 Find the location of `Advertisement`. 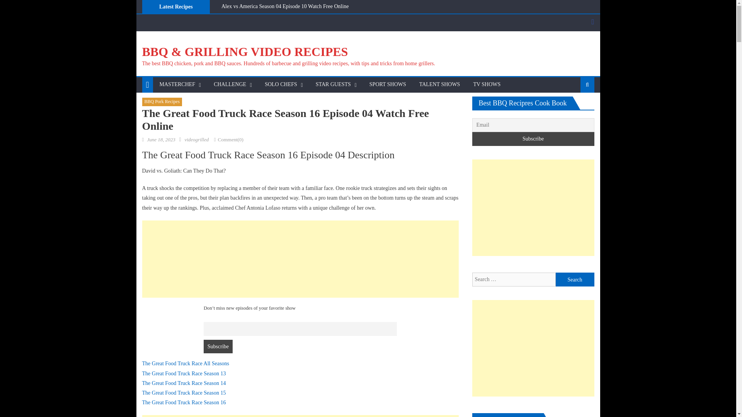

Advertisement is located at coordinates (533, 208).